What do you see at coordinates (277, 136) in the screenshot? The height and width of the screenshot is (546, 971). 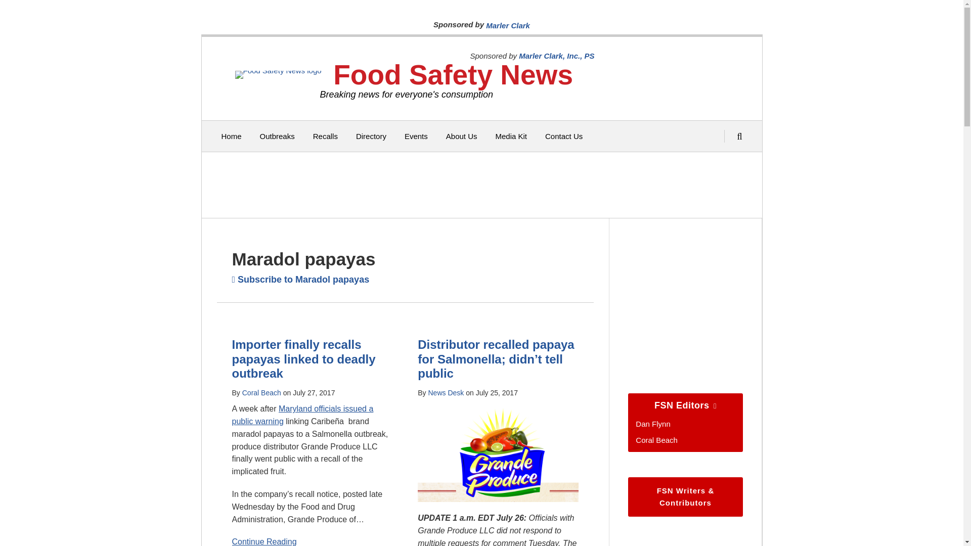 I see `Outbreaks` at bounding box center [277, 136].